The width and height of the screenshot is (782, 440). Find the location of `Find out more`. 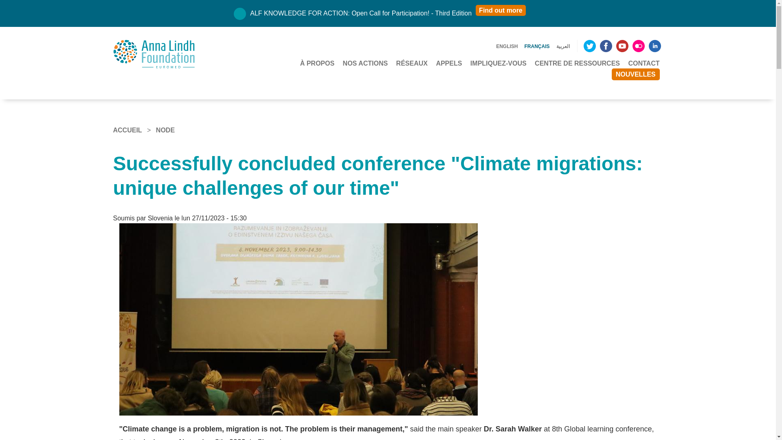

Find out more is located at coordinates (500, 10).